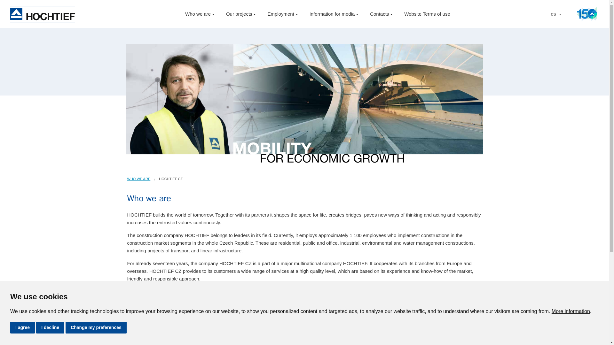 This screenshot has height=345, width=614. Describe the element at coordinates (334, 14) in the screenshot. I see `Information for media` at that location.